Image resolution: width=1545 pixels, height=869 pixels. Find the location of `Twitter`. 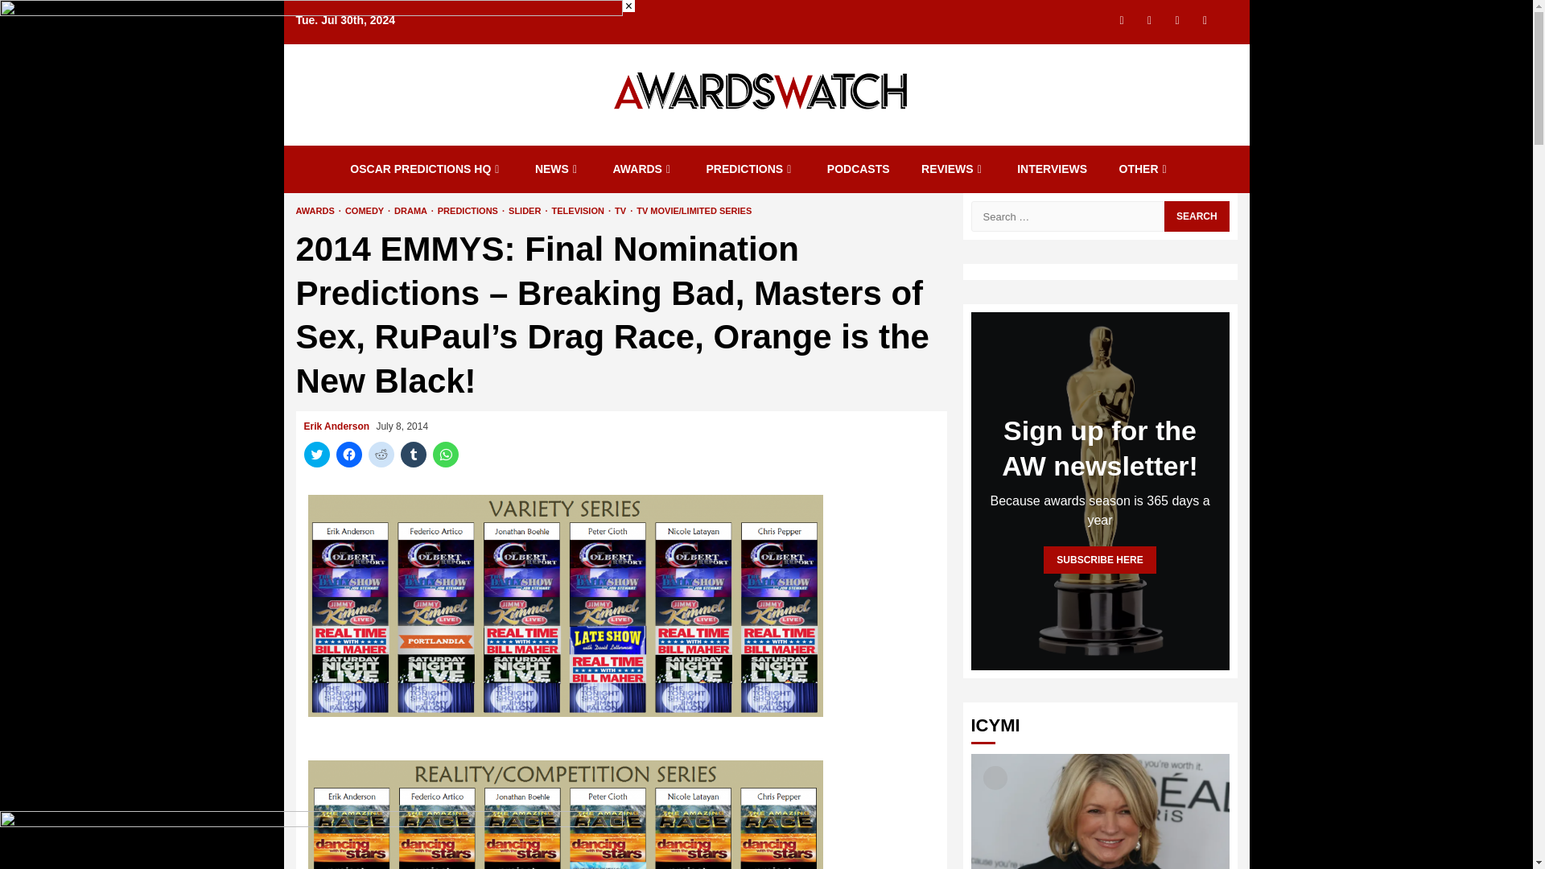

Twitter is located at coordinates (1122, 19).